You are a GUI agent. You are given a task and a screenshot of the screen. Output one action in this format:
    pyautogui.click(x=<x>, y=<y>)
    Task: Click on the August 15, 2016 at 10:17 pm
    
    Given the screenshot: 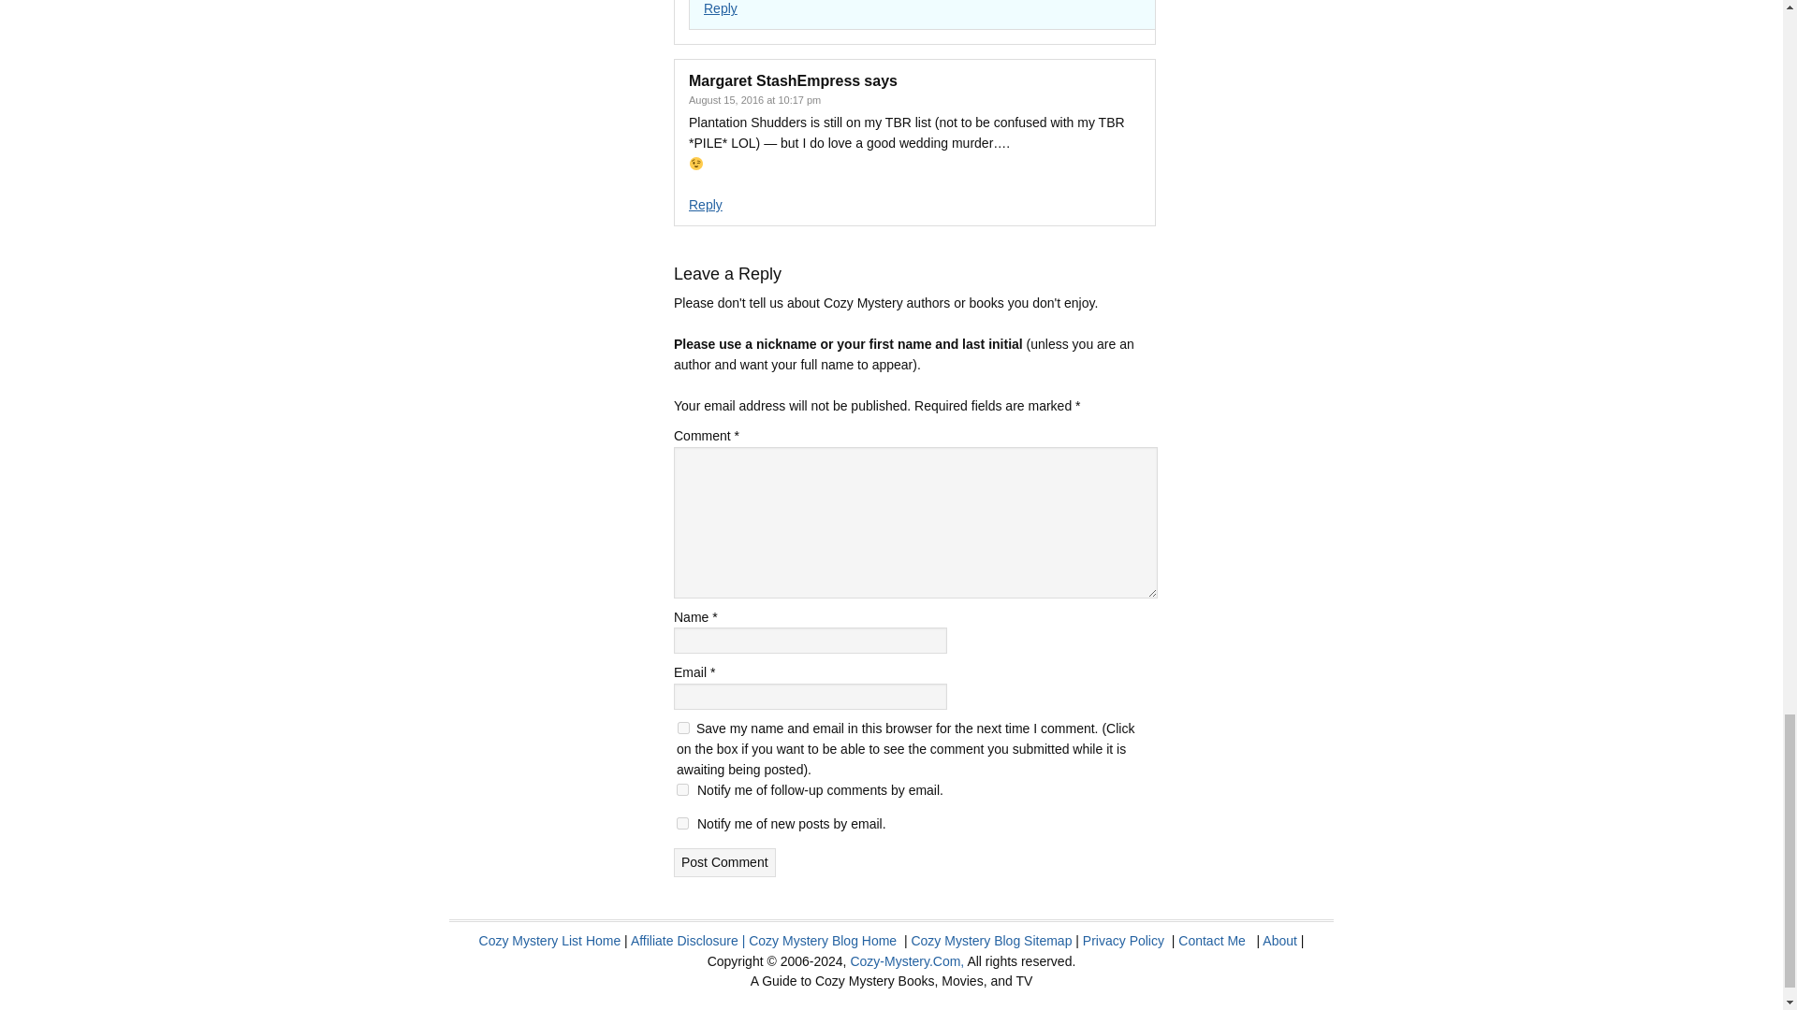 What is the action you would take?
    pyautogui.click(x=754, y=100)
    